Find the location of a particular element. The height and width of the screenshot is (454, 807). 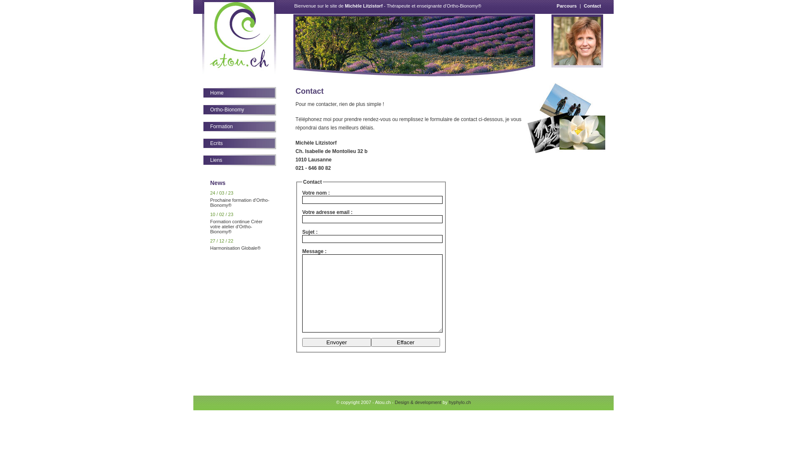

Formation is located at coordinates (239, 127).